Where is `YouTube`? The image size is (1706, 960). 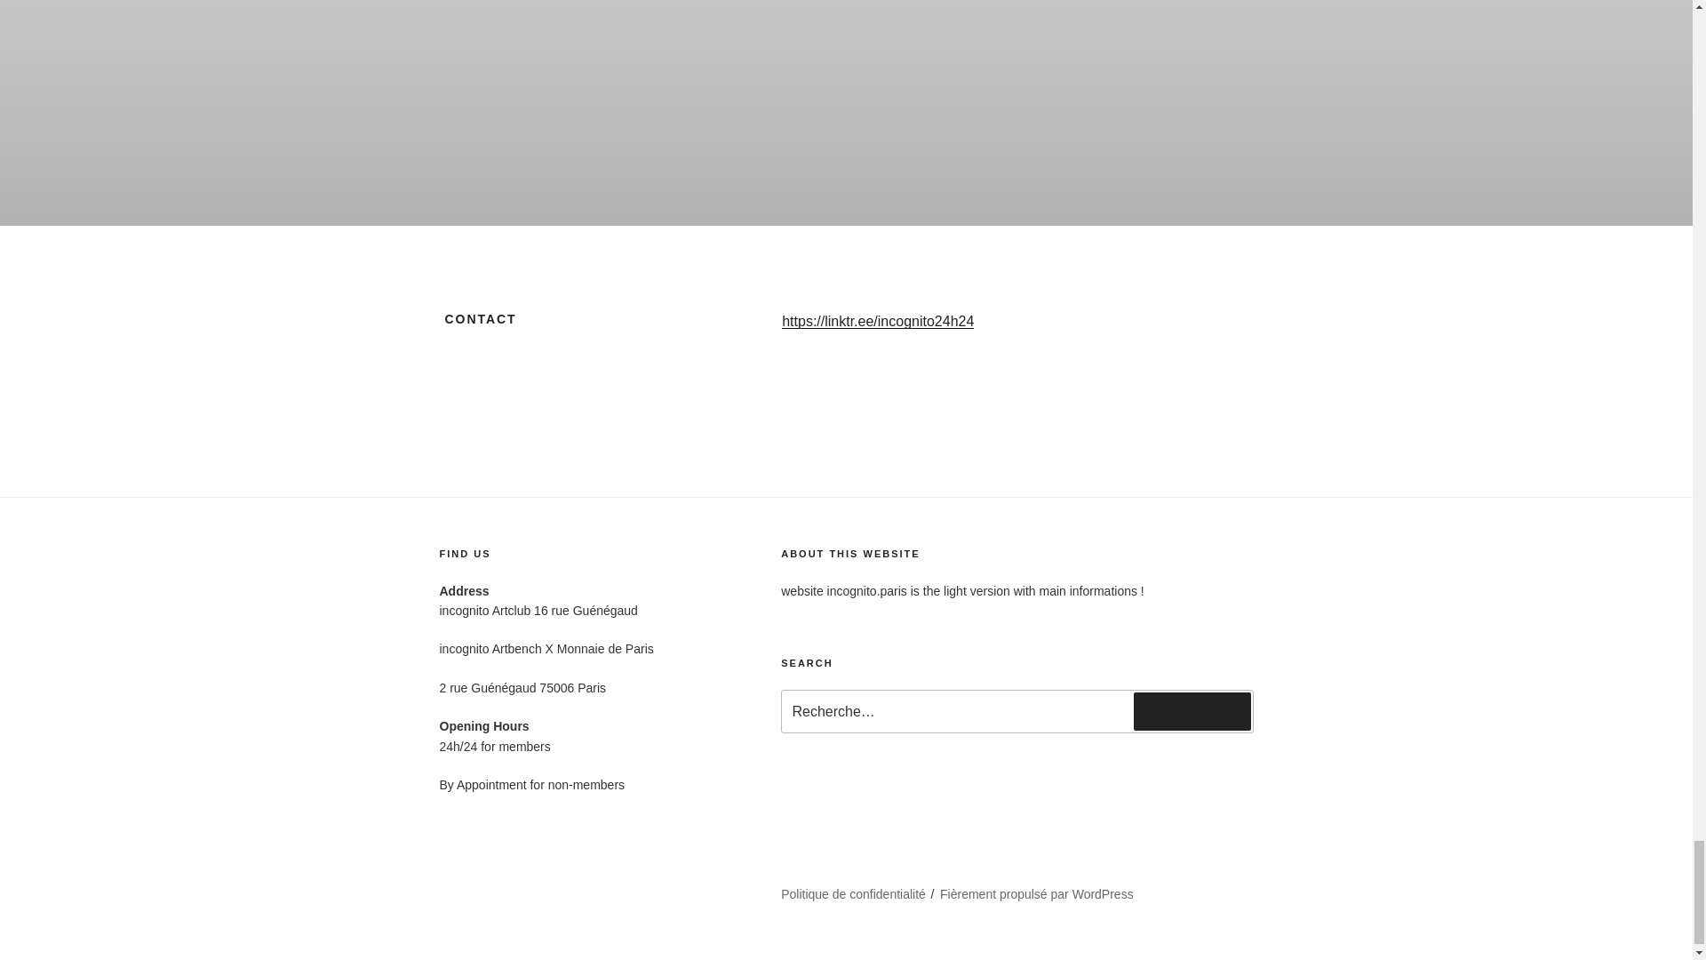
YouTube is located at coordinates (473, 917).